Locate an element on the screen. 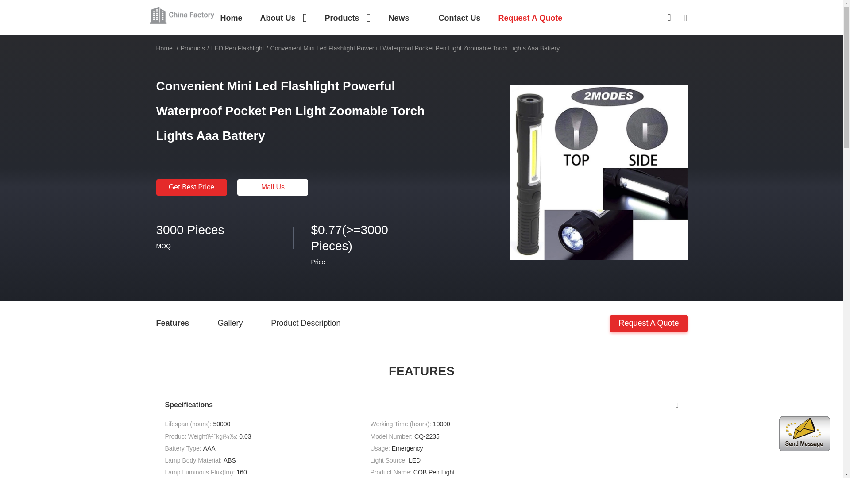  Products is located at coordinates (348, 18).